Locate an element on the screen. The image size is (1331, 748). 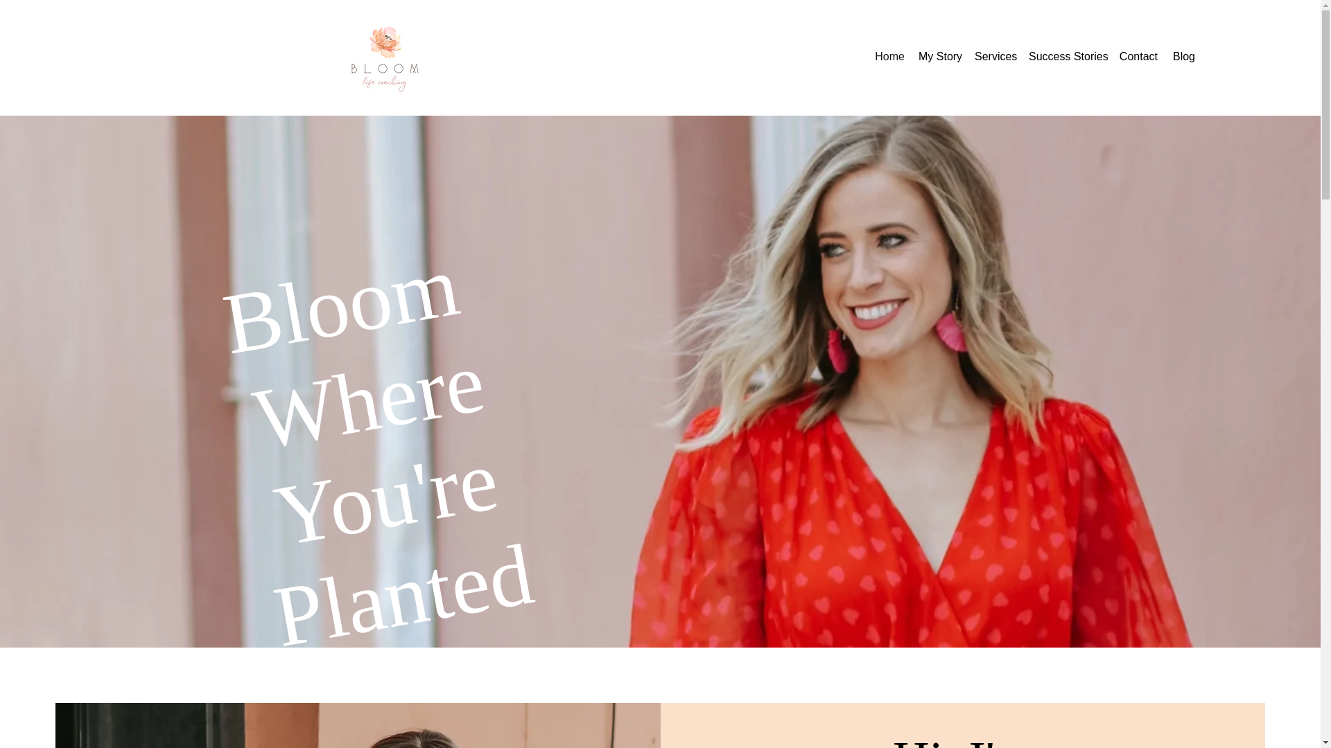
My Story is located at coordinates (939, 57).